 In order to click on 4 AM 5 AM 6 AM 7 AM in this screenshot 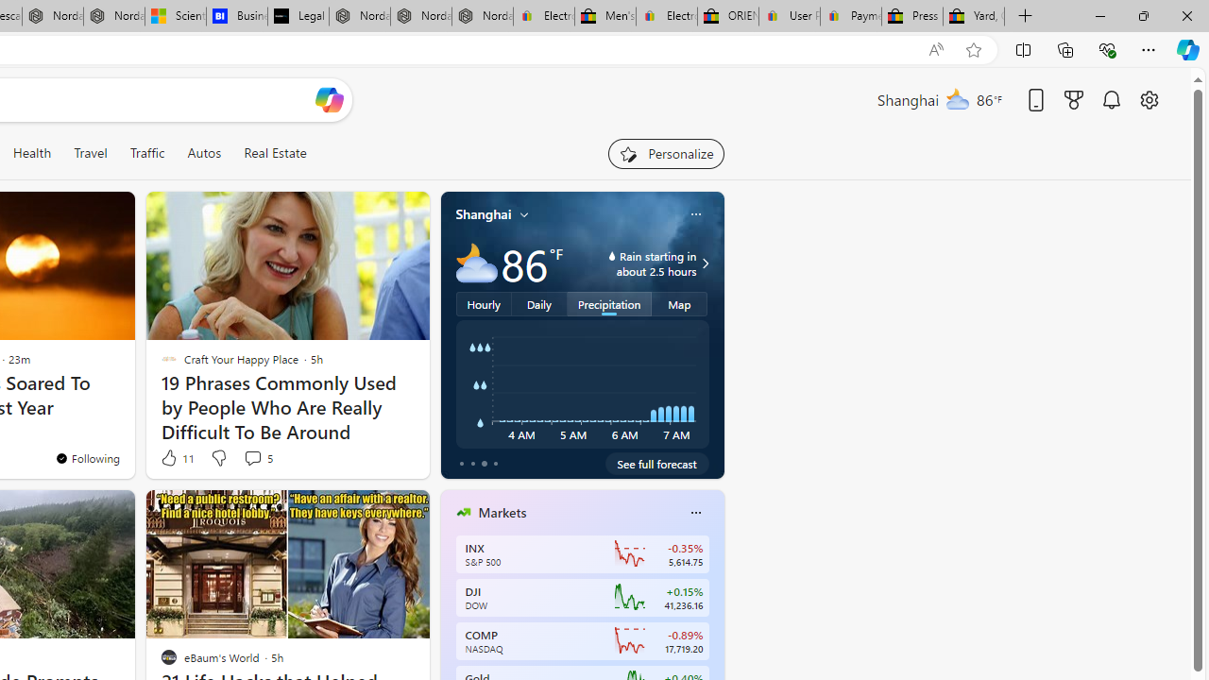, I will do `click(582, 384)`.